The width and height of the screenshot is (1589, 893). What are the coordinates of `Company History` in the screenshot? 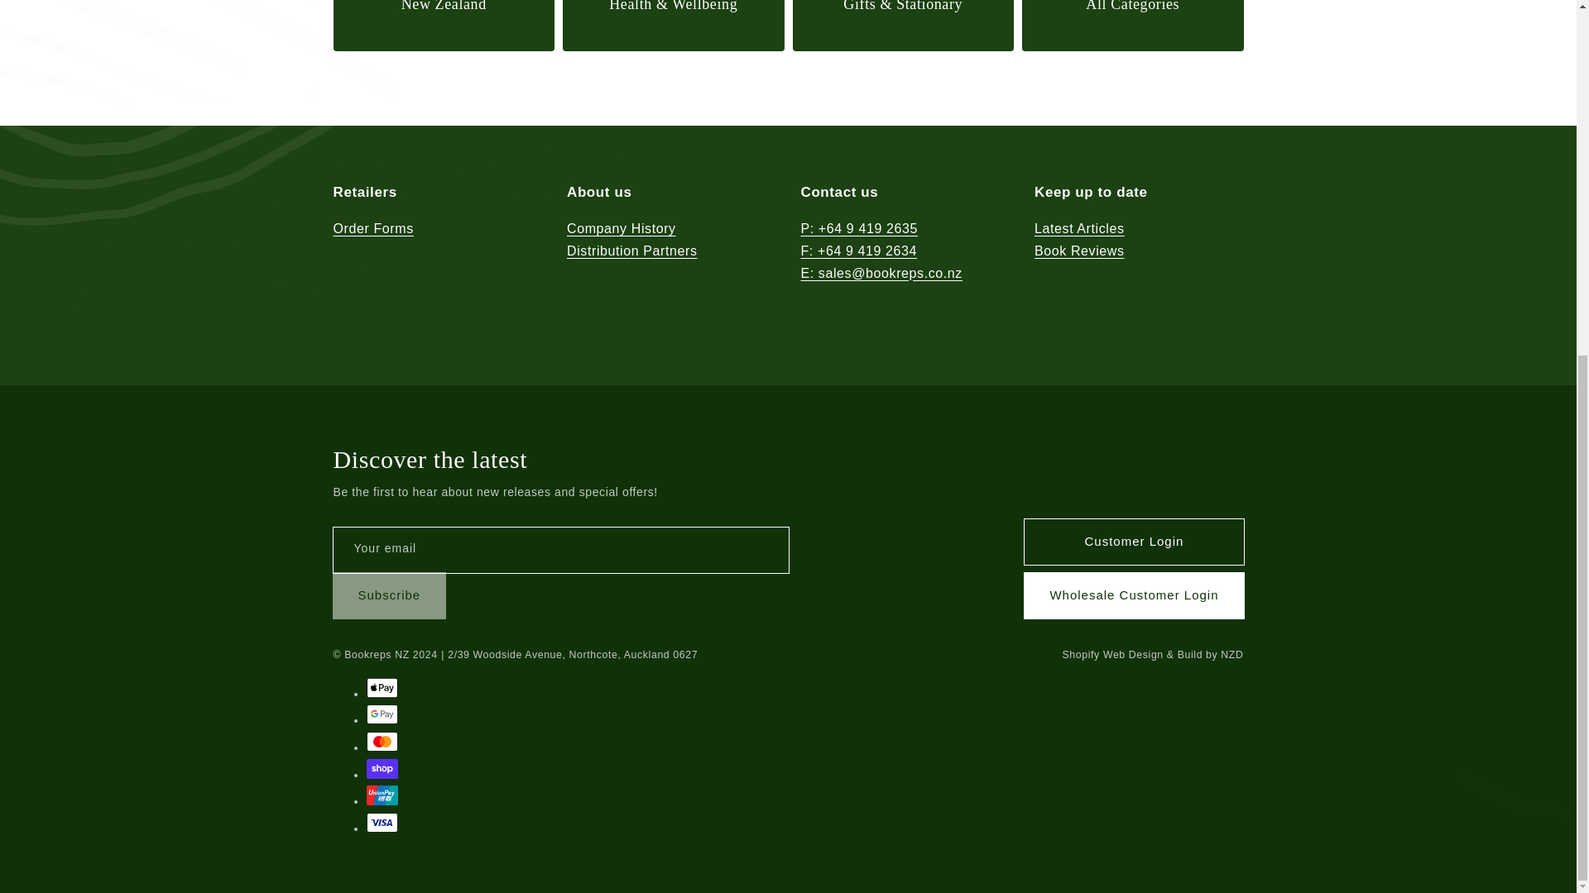 It's located at (622, 232).